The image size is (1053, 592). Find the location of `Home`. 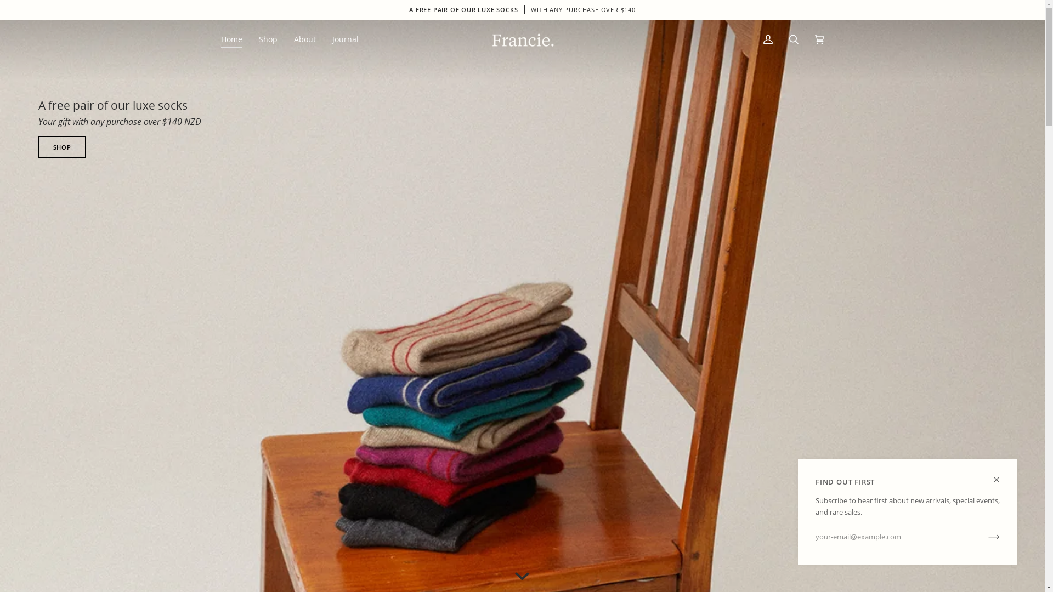

Home is located at coordinates (235, 39).